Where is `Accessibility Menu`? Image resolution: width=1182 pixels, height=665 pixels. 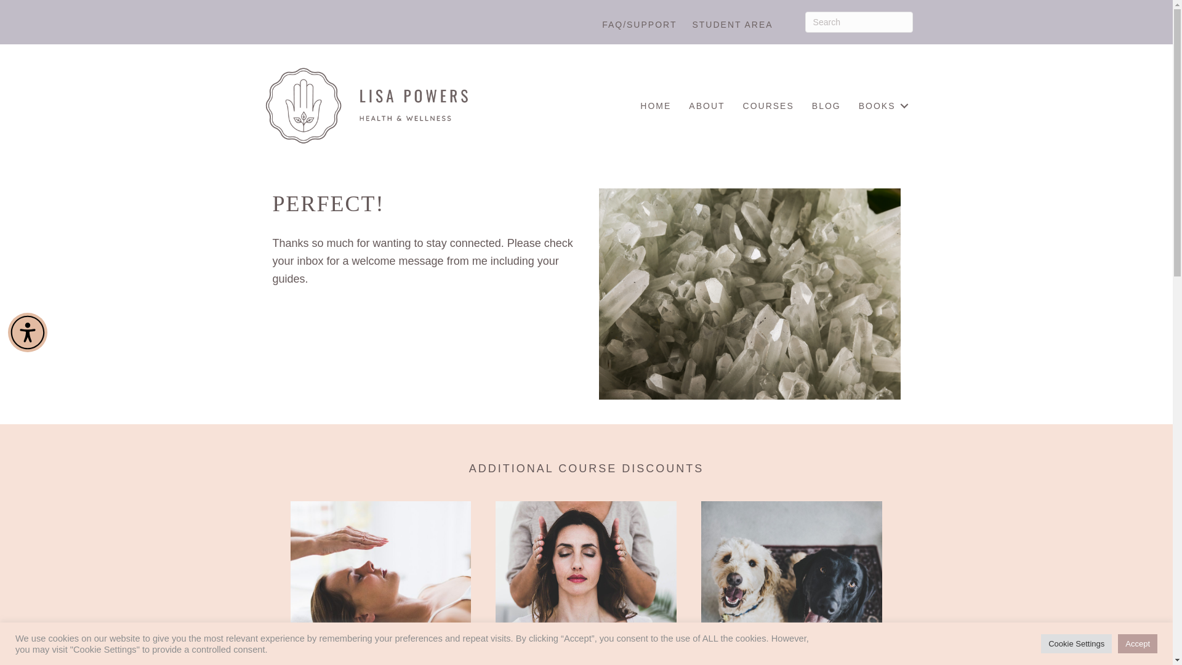 Accessibility Menu is located at coordinates (27, 332).